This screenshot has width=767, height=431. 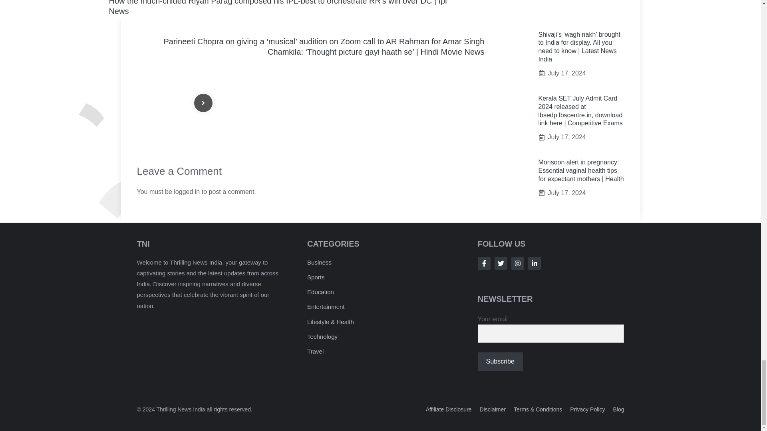 What do you see at coordinates (187, 192) in the screenshot?
I see `logged in` at bounding box center [187, 192].